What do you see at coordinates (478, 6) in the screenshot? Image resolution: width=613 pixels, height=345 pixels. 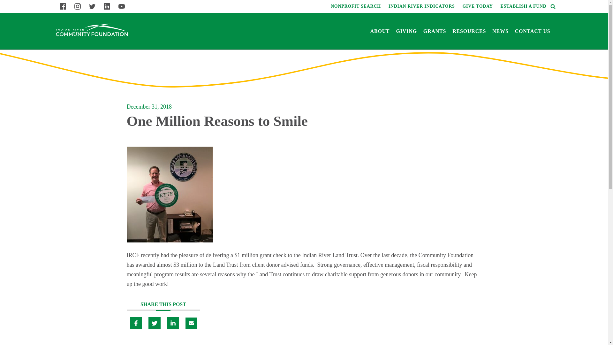 I see `GIVE TODAY` at bounding box center [478, 6].